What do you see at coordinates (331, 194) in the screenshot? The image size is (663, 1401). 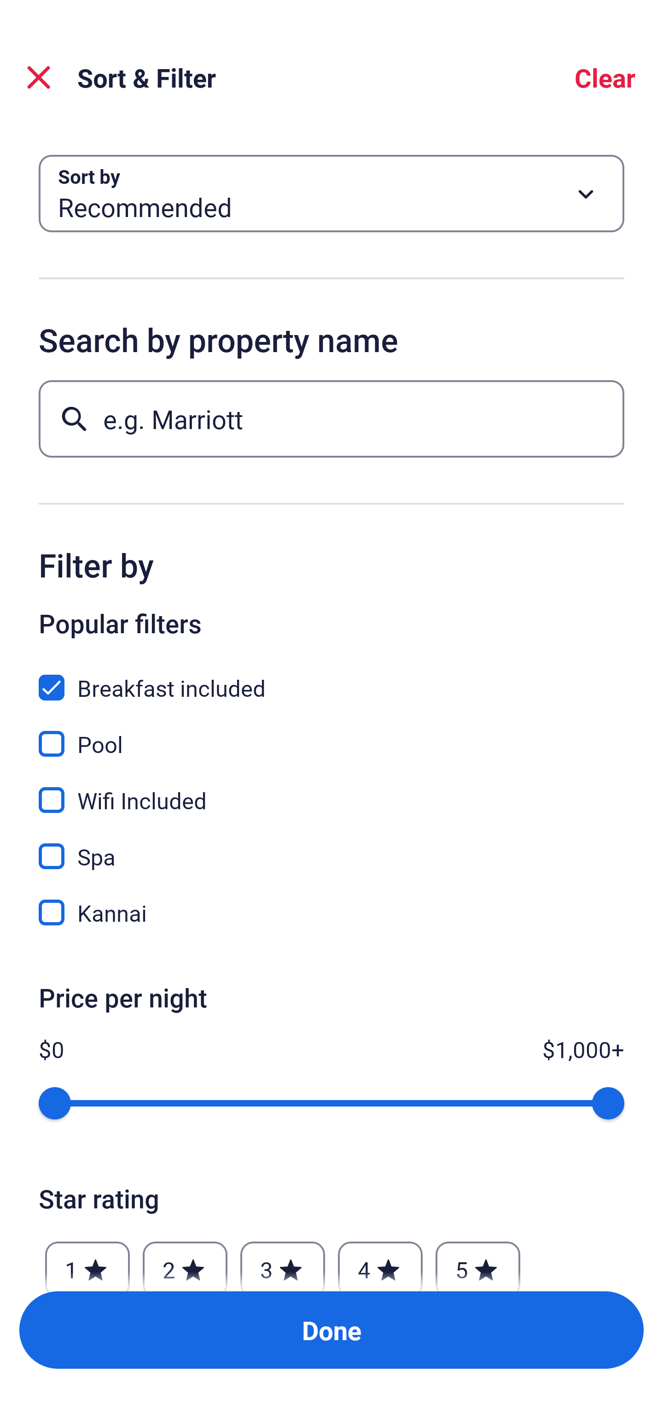 I see `Sort by Button Recommended` at bounding box center [331, 194].